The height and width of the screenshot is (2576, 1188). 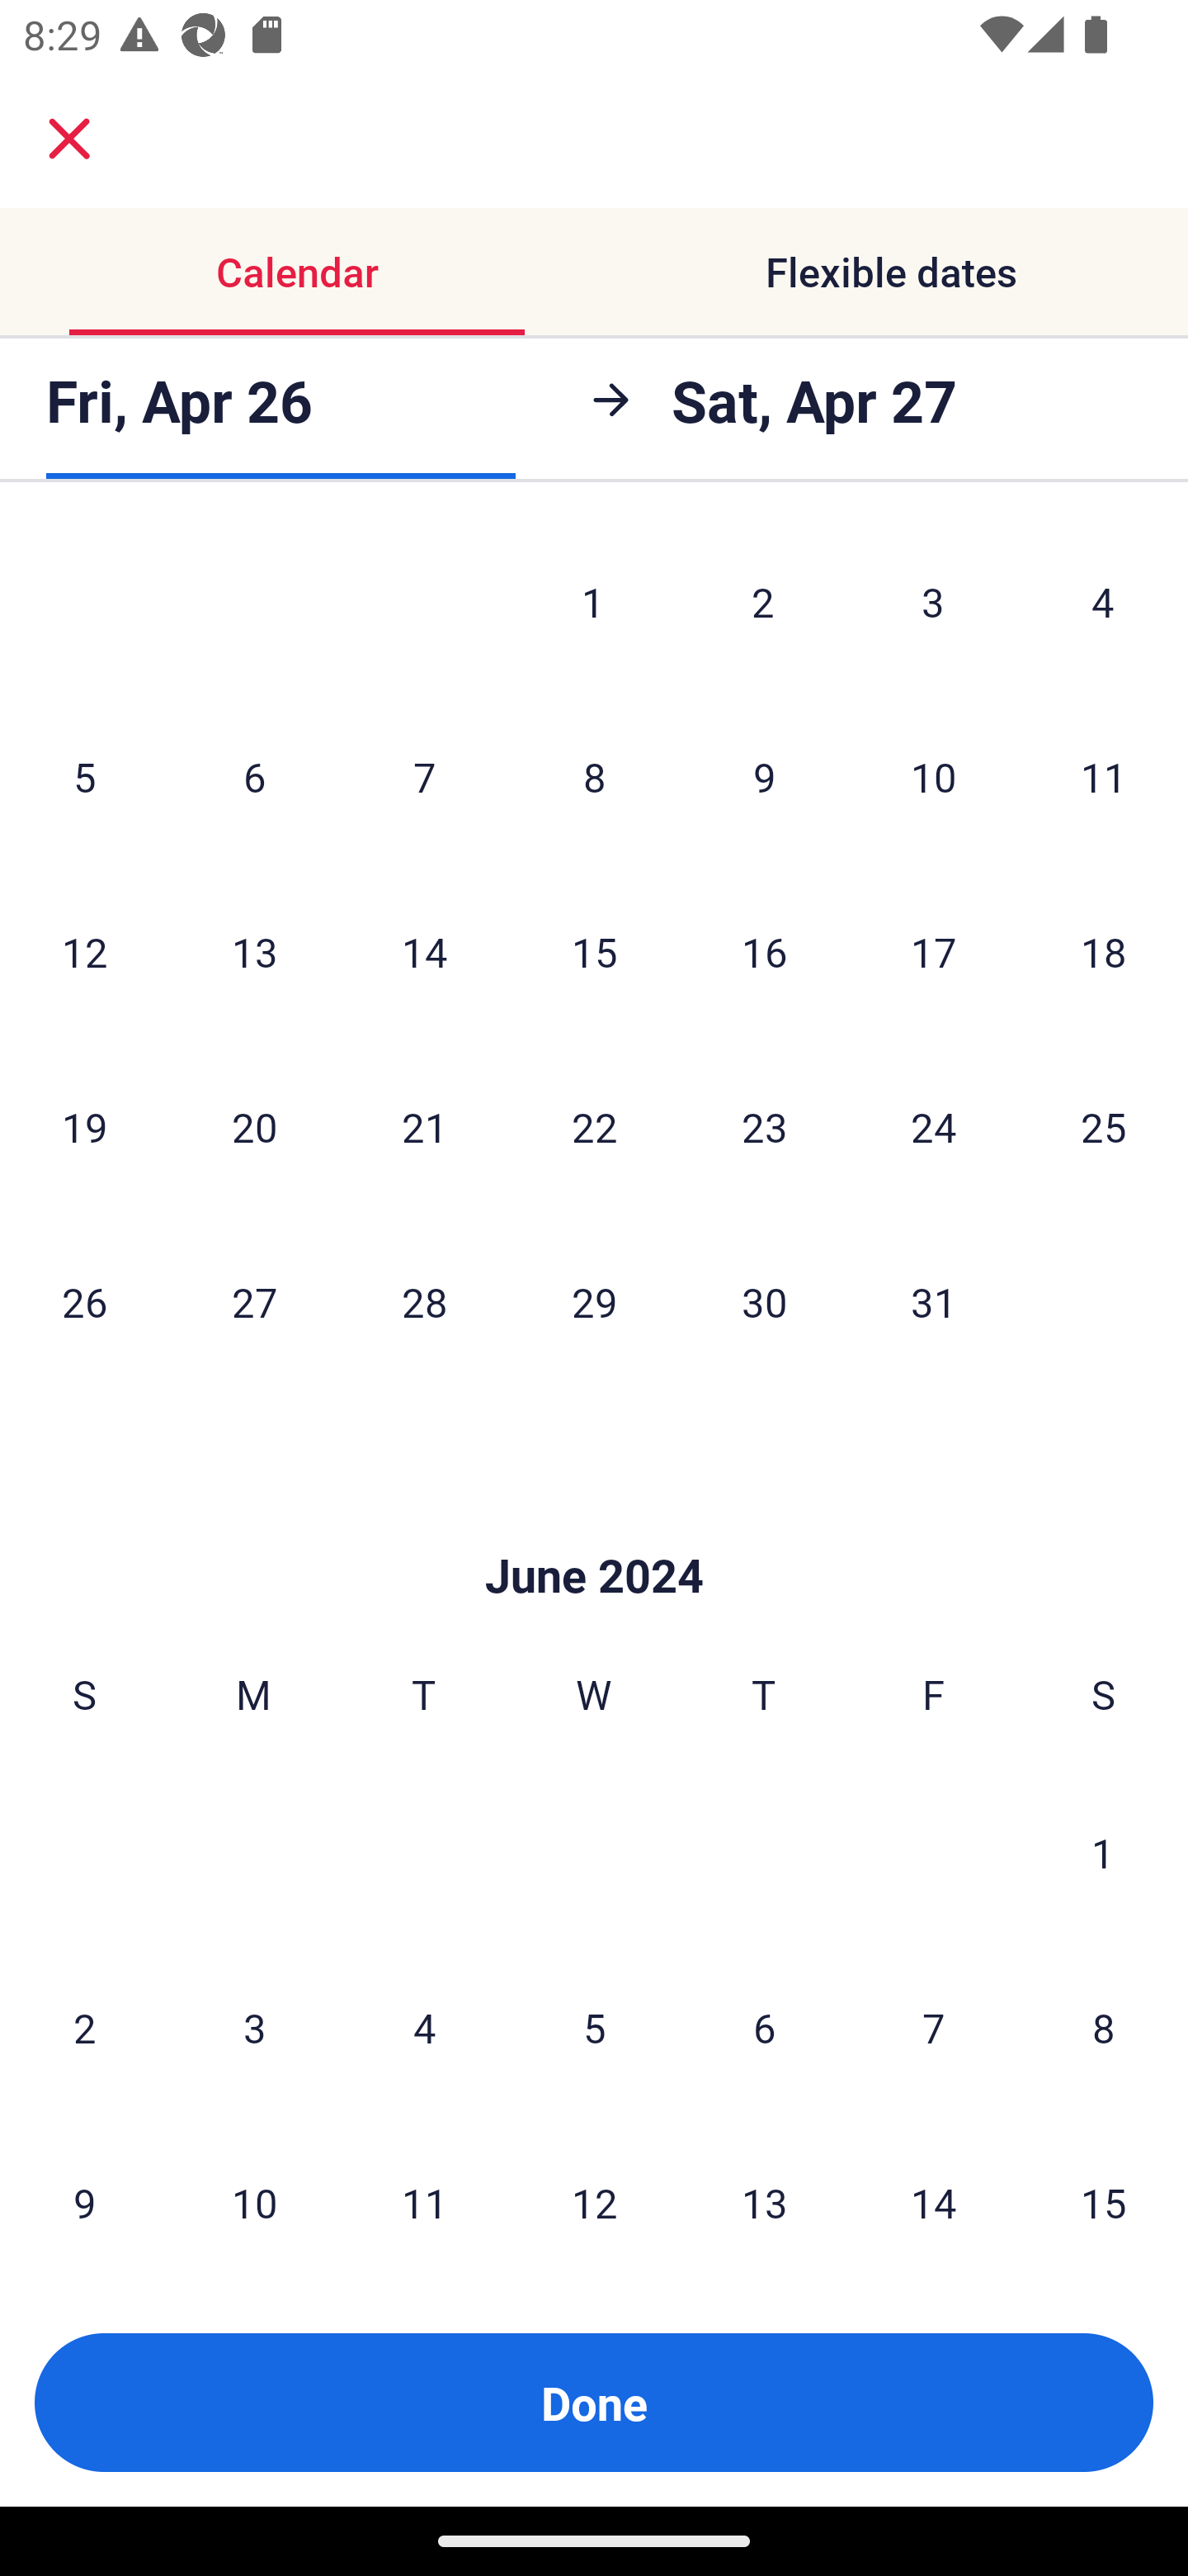 What do you see at coordinates (594, 1527) in the screenshot?
I see `Skip to Done` at bounding box center [594, 1527].